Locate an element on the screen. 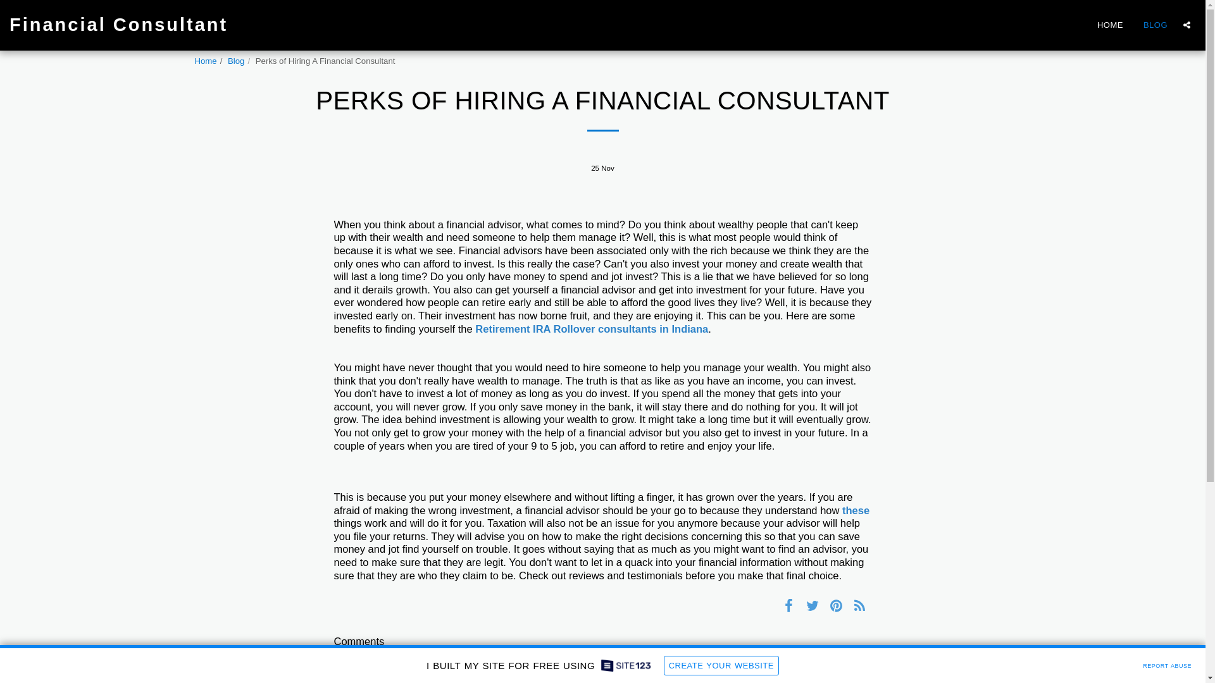 Image resolution: width=1215 pixels, height=683 pixels. Share on Facebook is located at coordinates (788, 605).